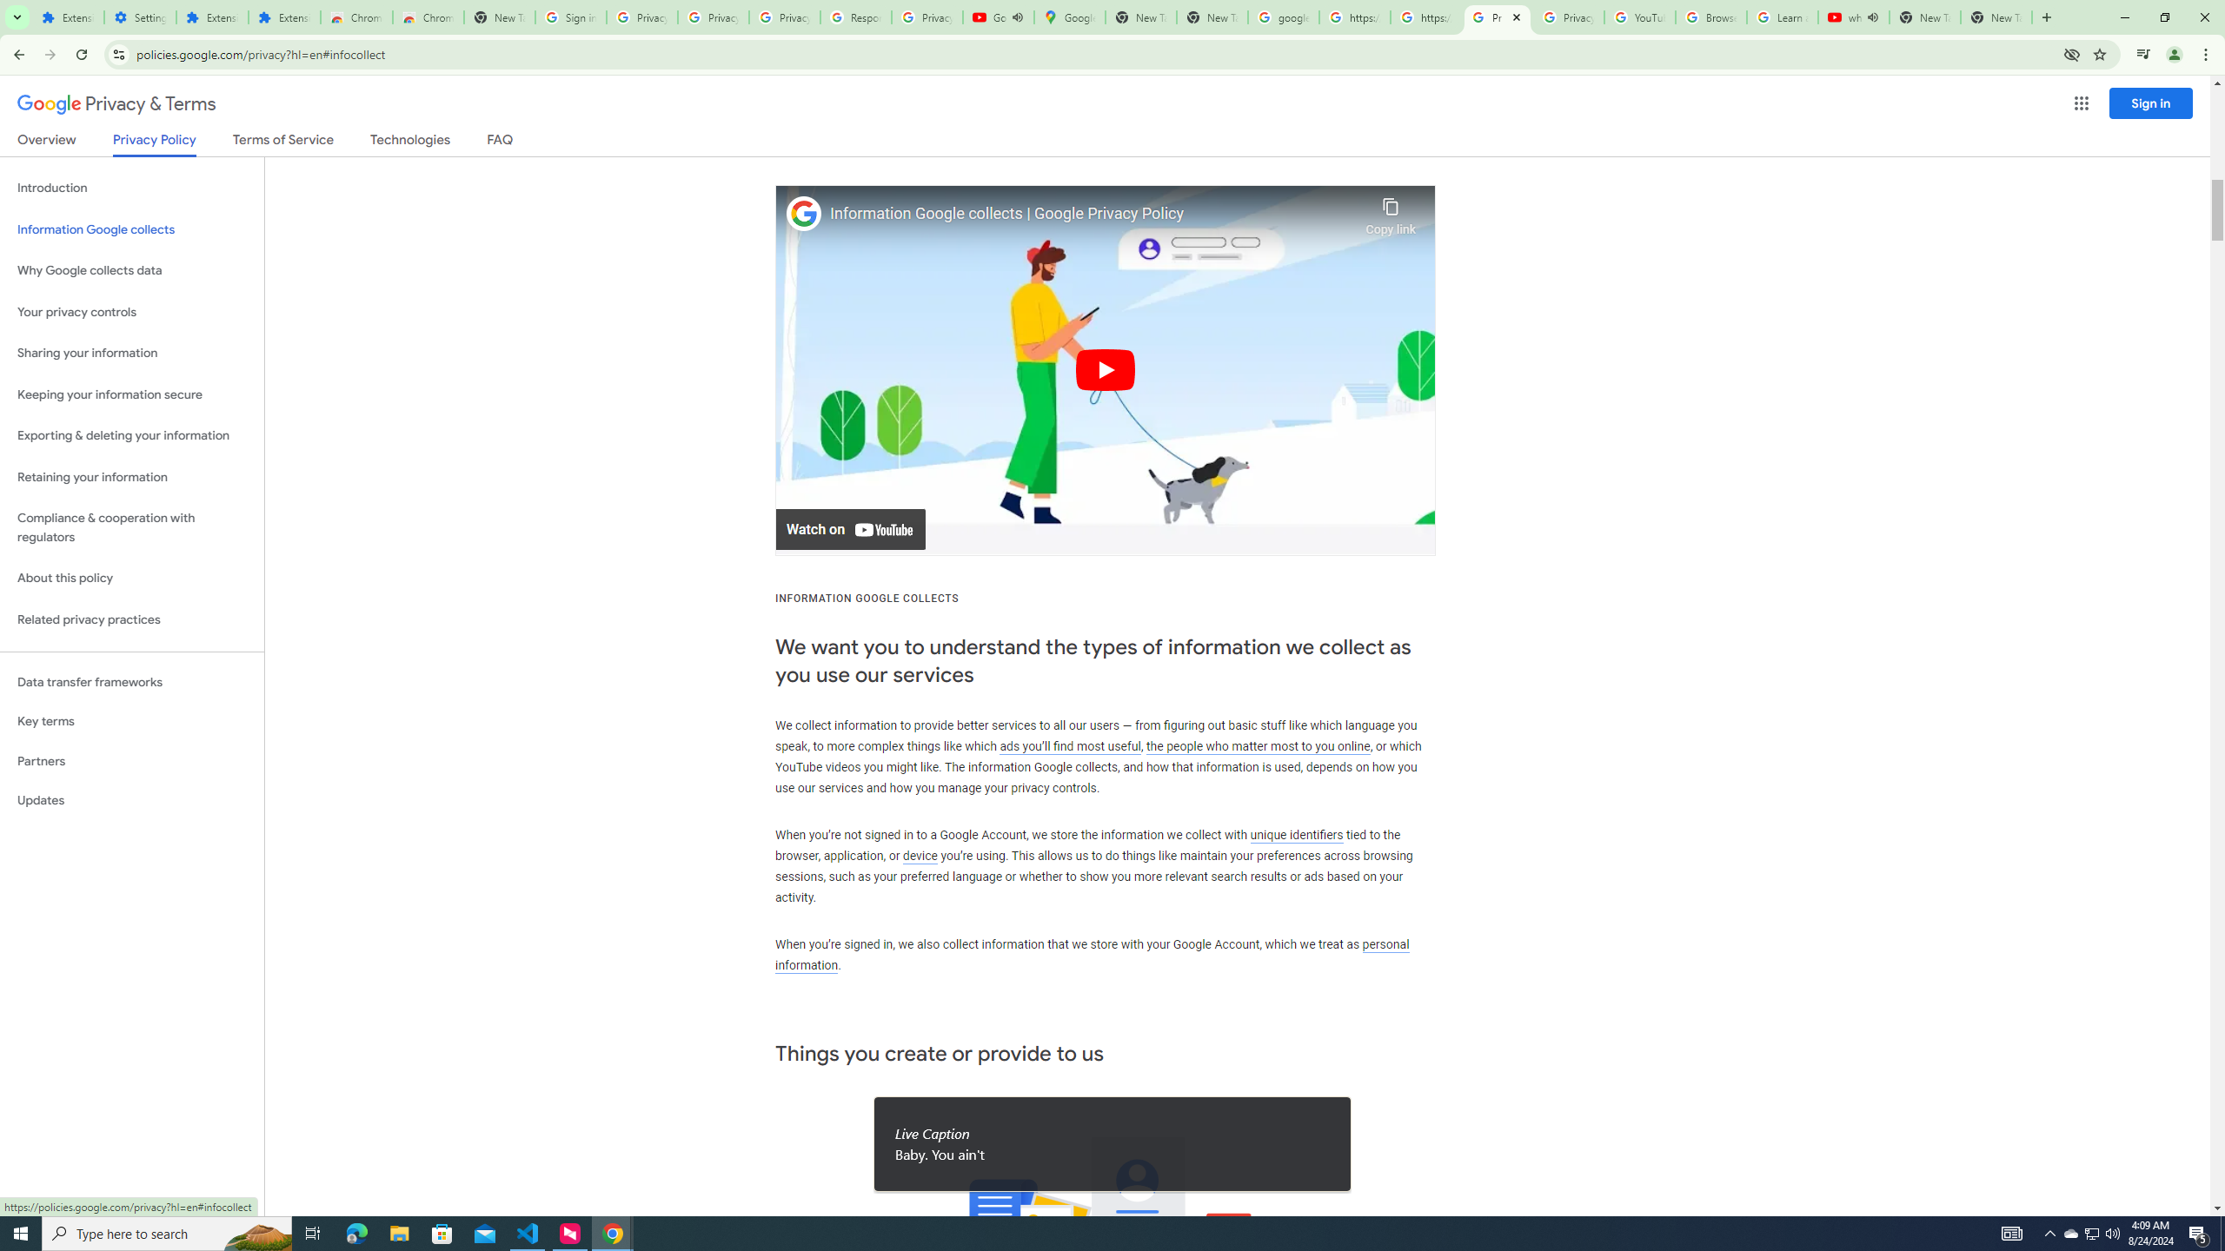 The width and height of the screenshot is (2225, 1251). Describe the element at coordinates (212, 17) in the screenshot. I see `Extensions` at that location.